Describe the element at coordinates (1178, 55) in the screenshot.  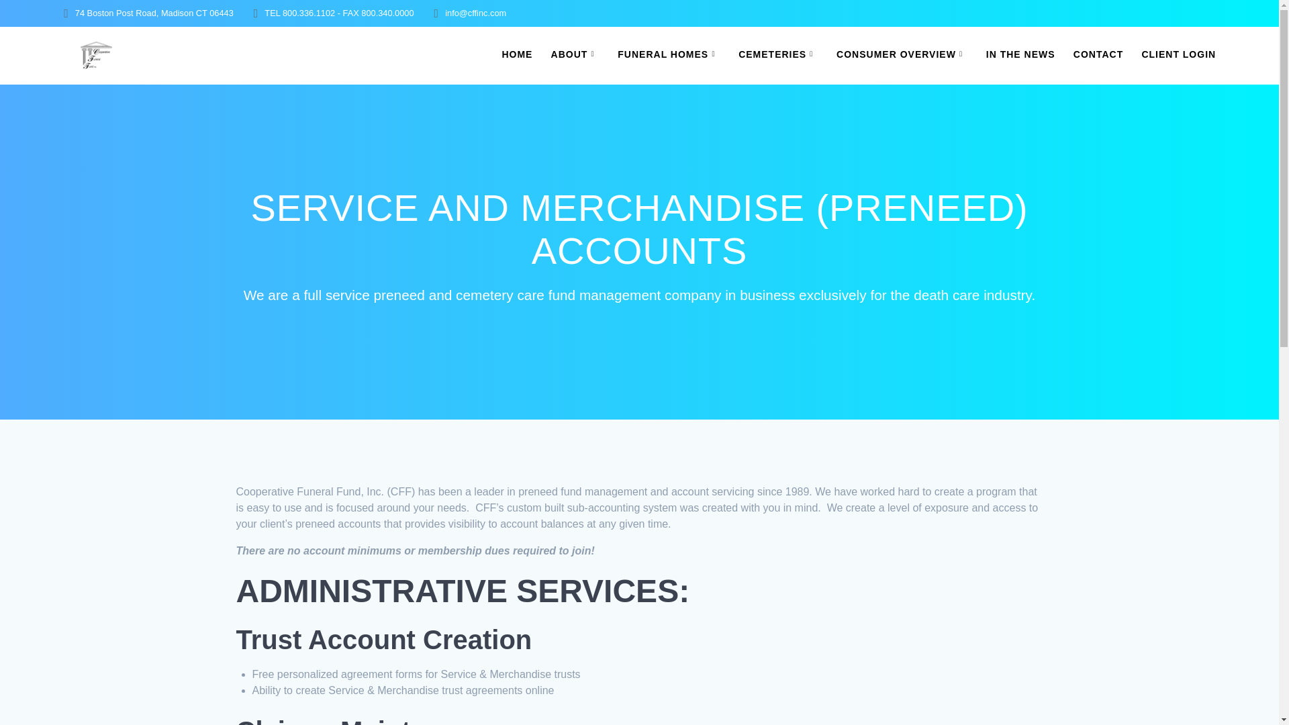
I see `CLIENT LOGIN` at that location.